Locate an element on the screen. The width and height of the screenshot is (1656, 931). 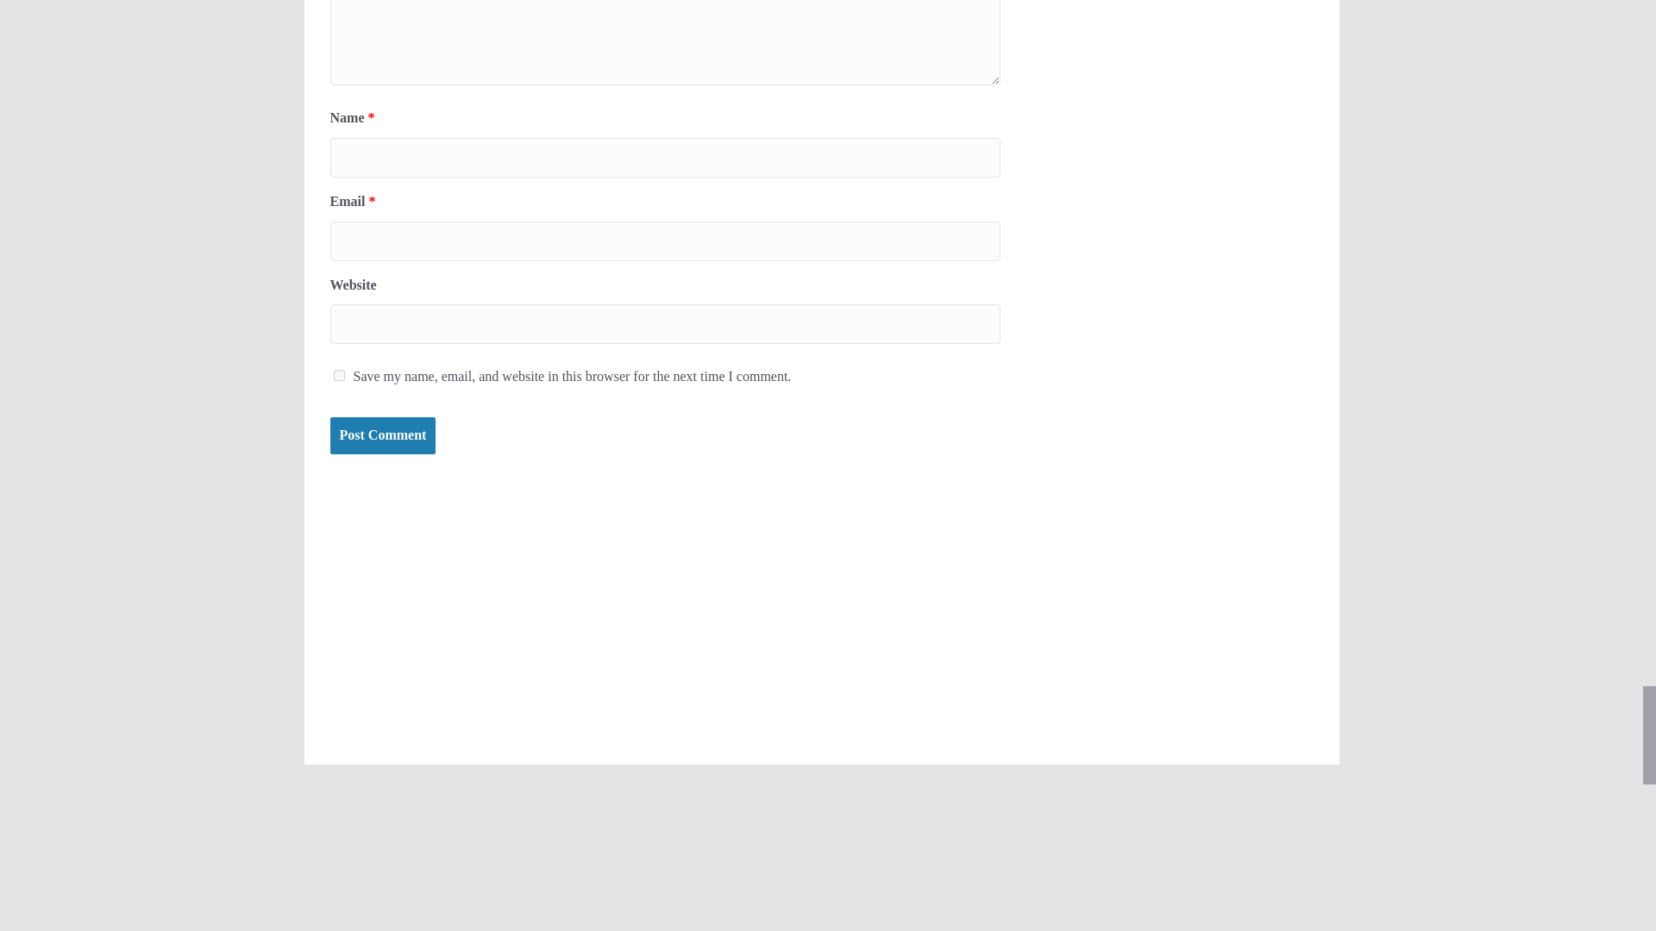
Post Comment is located at coordinates (382, 435).